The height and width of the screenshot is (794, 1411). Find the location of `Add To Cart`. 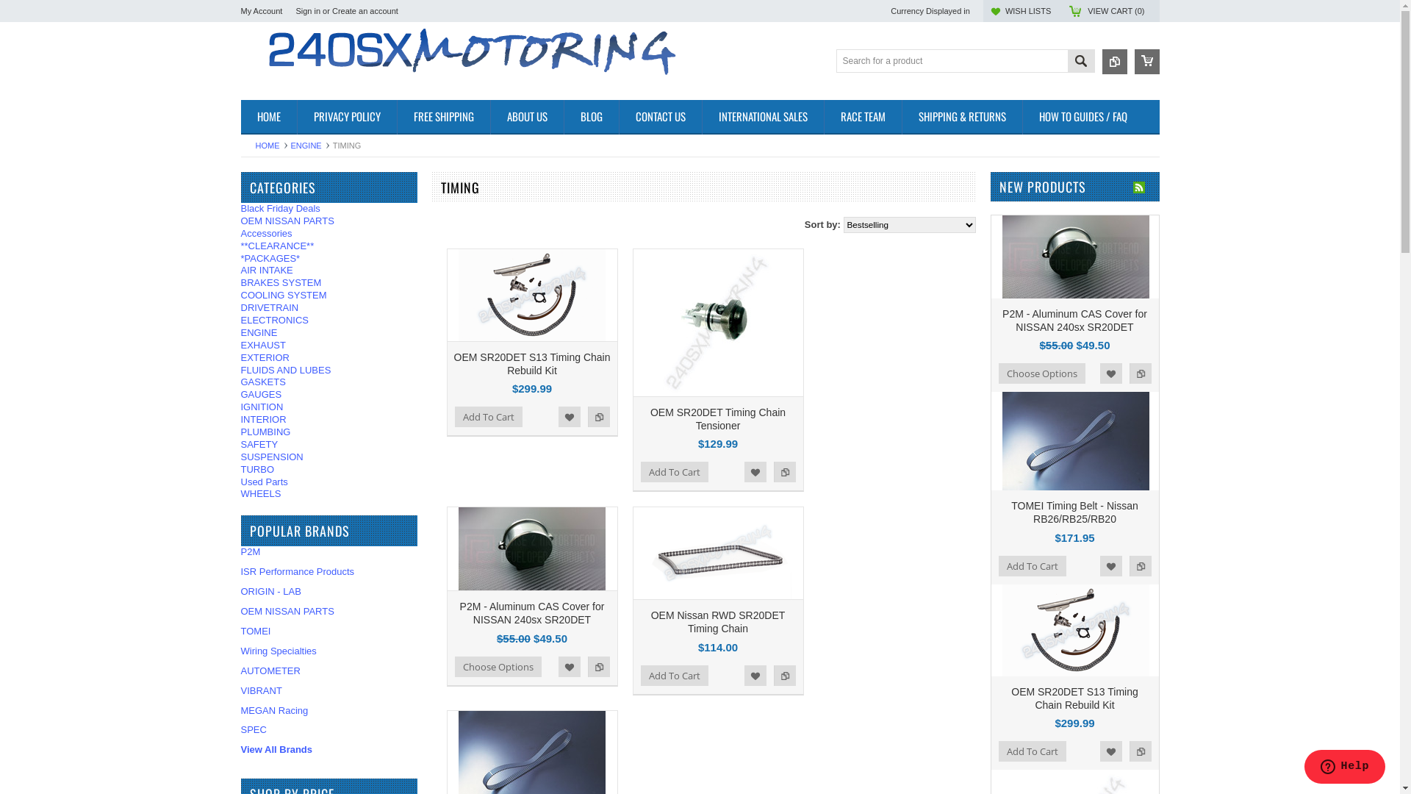

Add To Cart is located at coordinates (1032, 566).